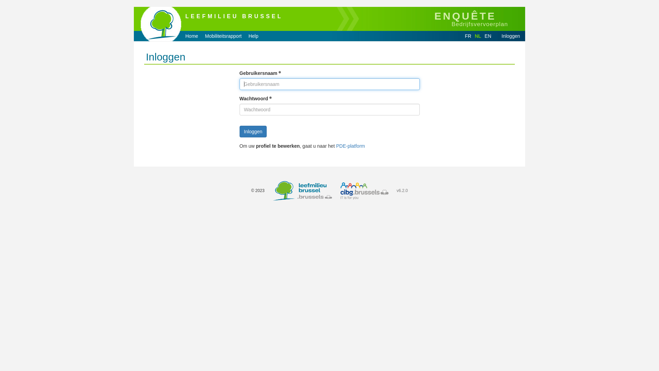 The width and height of the screenshot is (659, 371). What do you see at coordinates (468, 36) in the screenshot?
I see `FR` at bounding box center [468, 36].